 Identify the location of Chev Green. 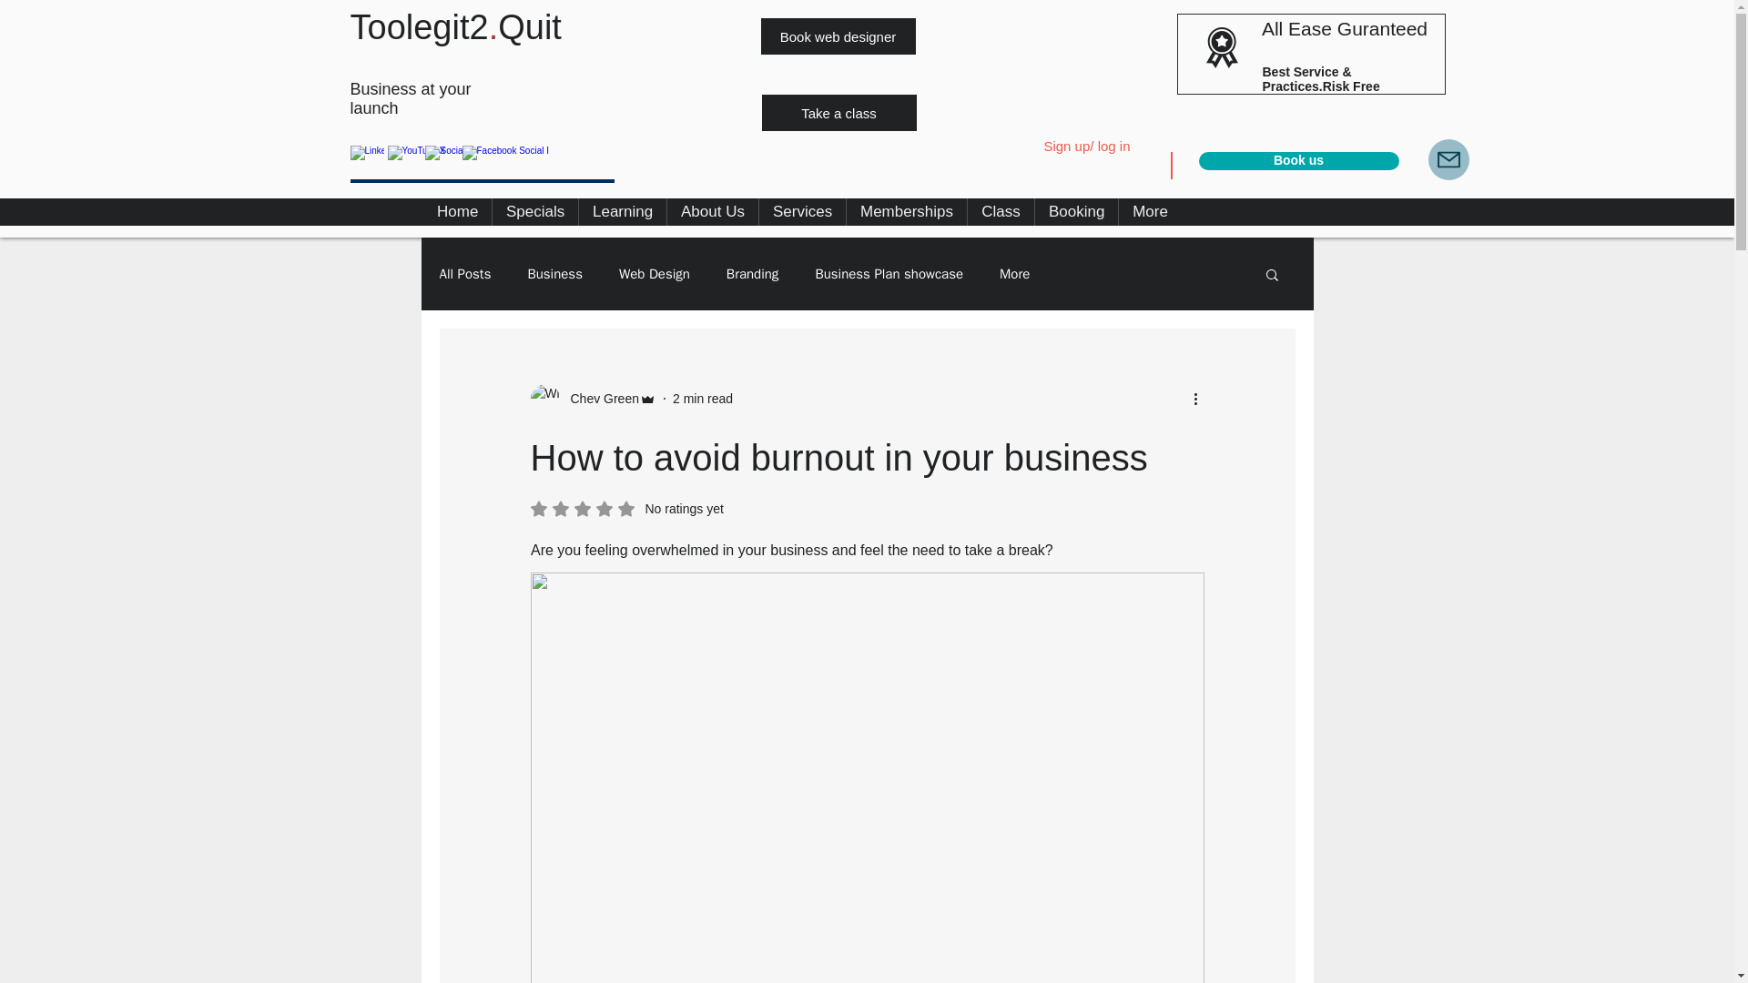
(598, 399).